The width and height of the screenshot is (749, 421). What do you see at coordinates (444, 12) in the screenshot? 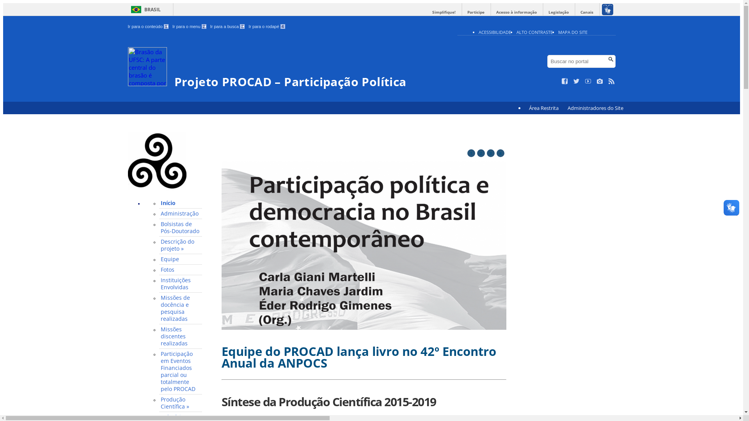
I see `Simplifique!` at bounding box center [444, 12].